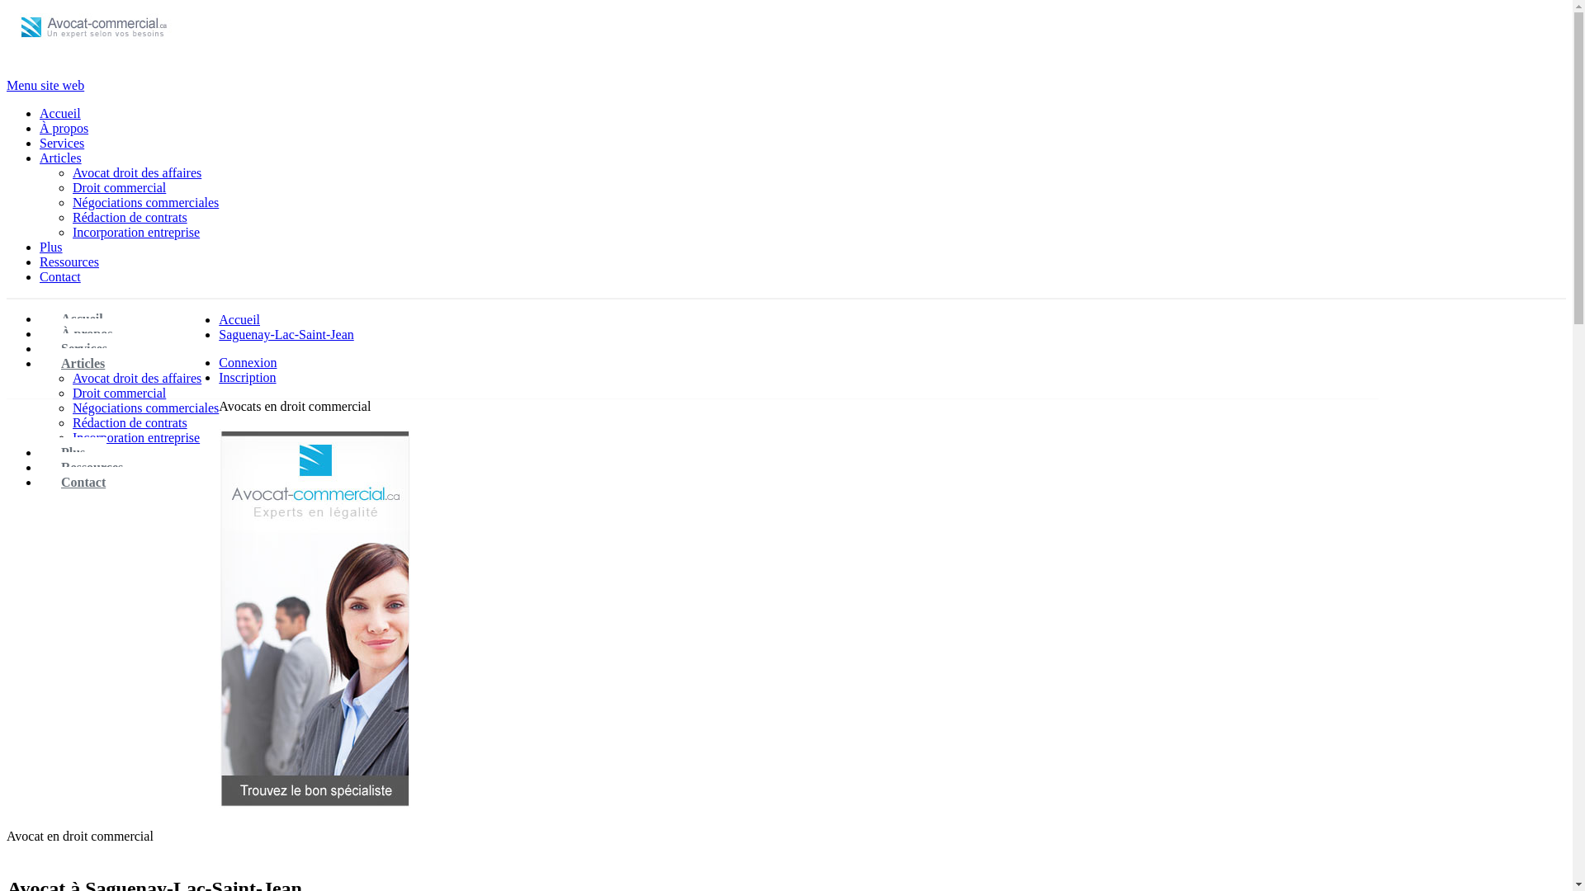 This screenshot has width=1585, height=891. I want to click on Menu site web, so click(45, 86).